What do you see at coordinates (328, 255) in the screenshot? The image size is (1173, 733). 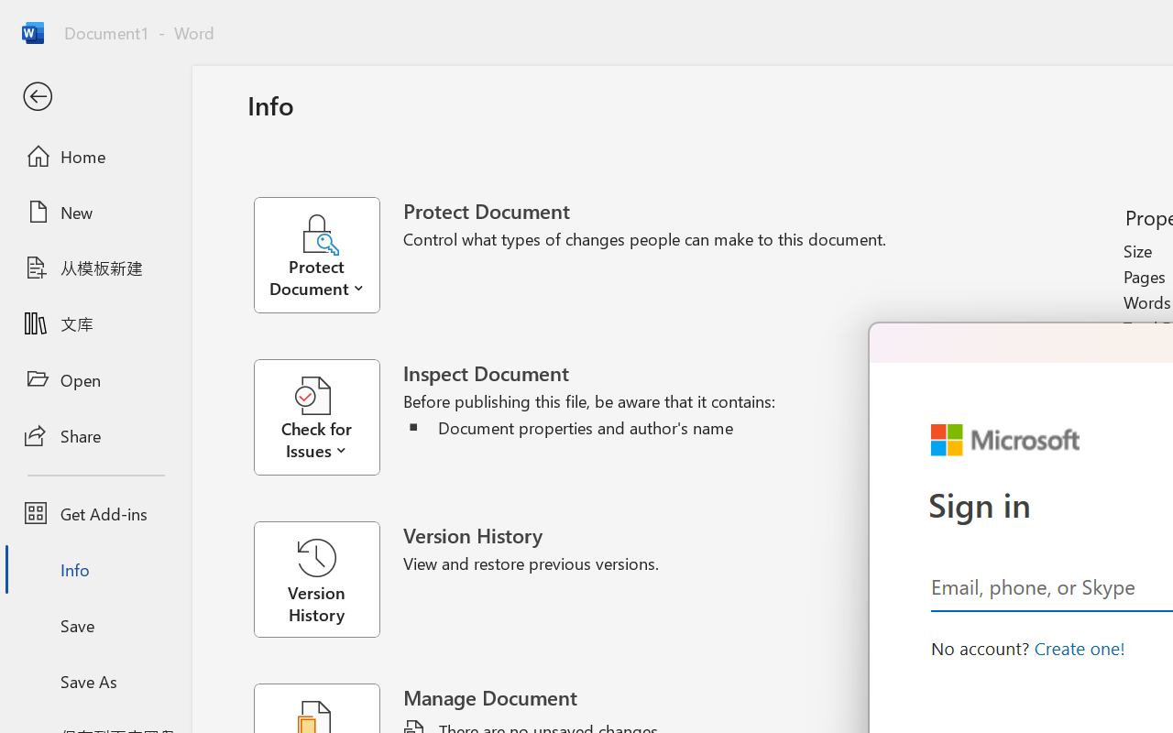 I see `Protect Document` at bounding box center [328, 255].